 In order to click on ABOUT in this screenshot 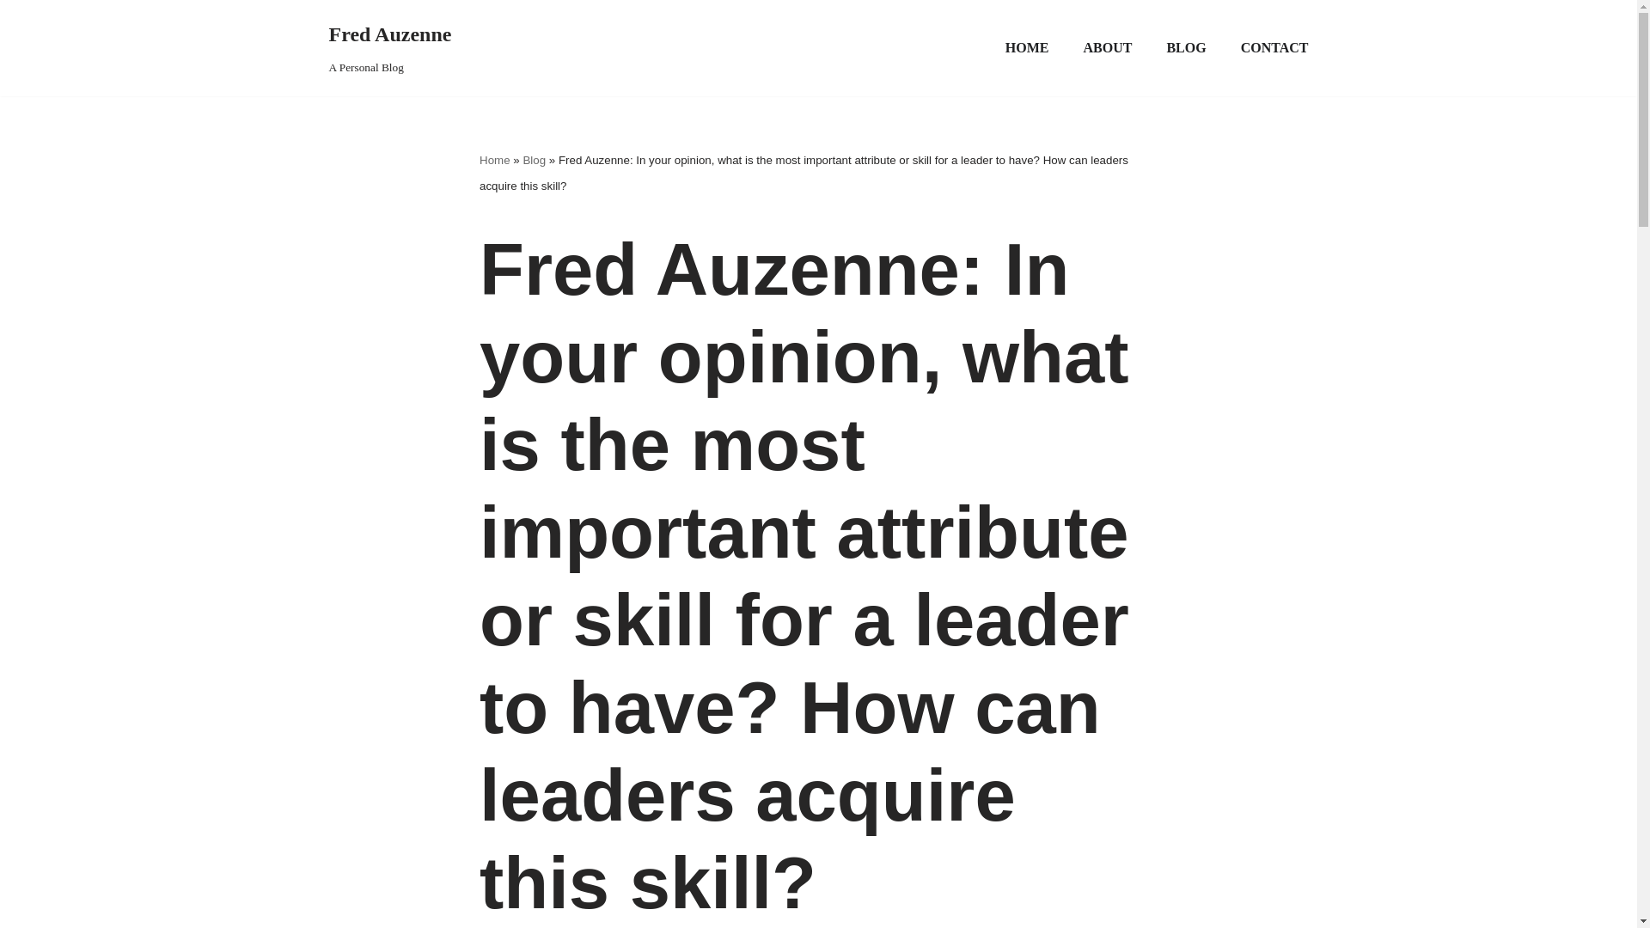, I will do `click(535, 160)`.